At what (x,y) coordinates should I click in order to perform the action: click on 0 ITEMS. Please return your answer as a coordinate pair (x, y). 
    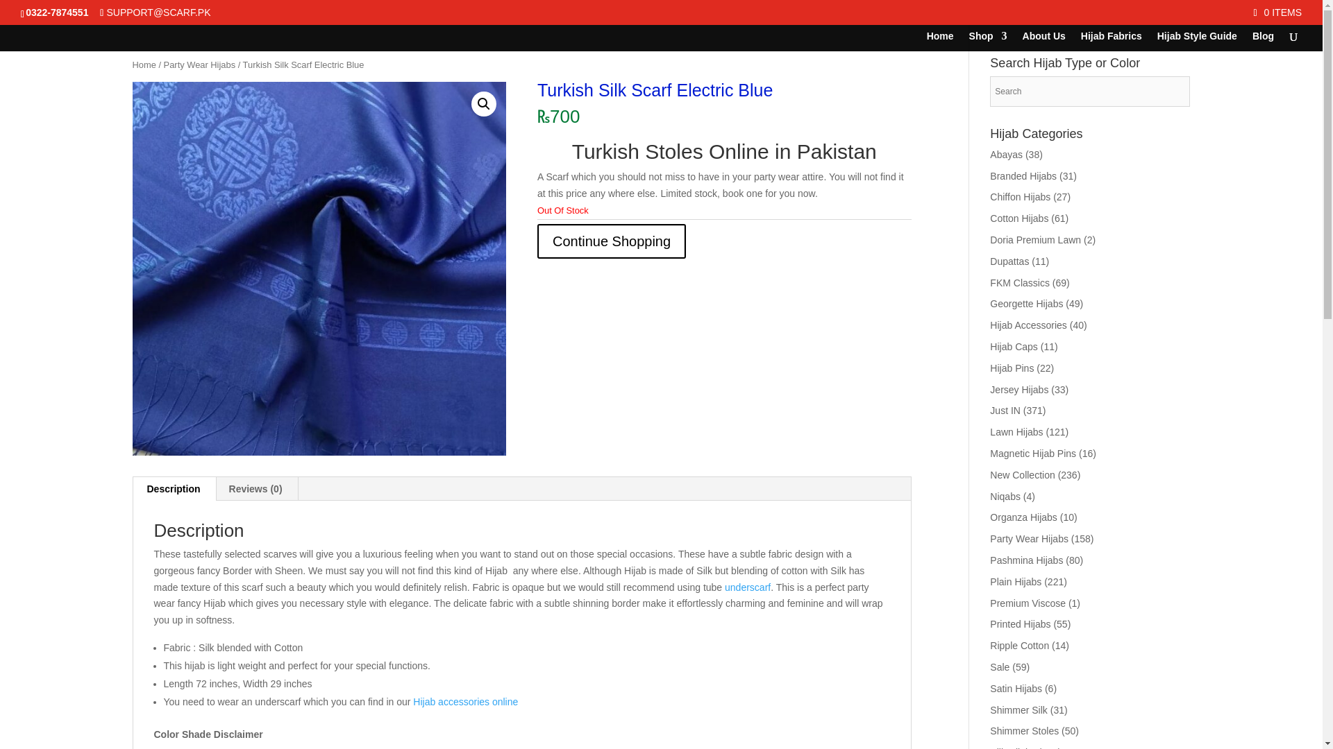
    Looking at the image, I should click on (1277, 12).